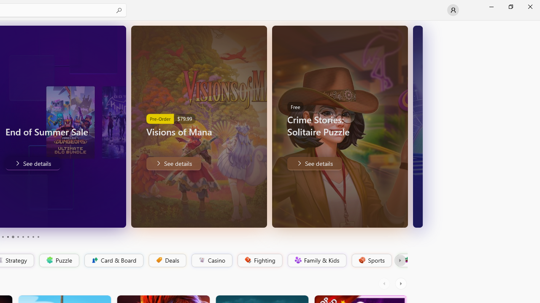 This screenshot has height=303, width=540. Describe the element at coordinates (38, 237) in the screenshot. I see `Page 10` at that location.